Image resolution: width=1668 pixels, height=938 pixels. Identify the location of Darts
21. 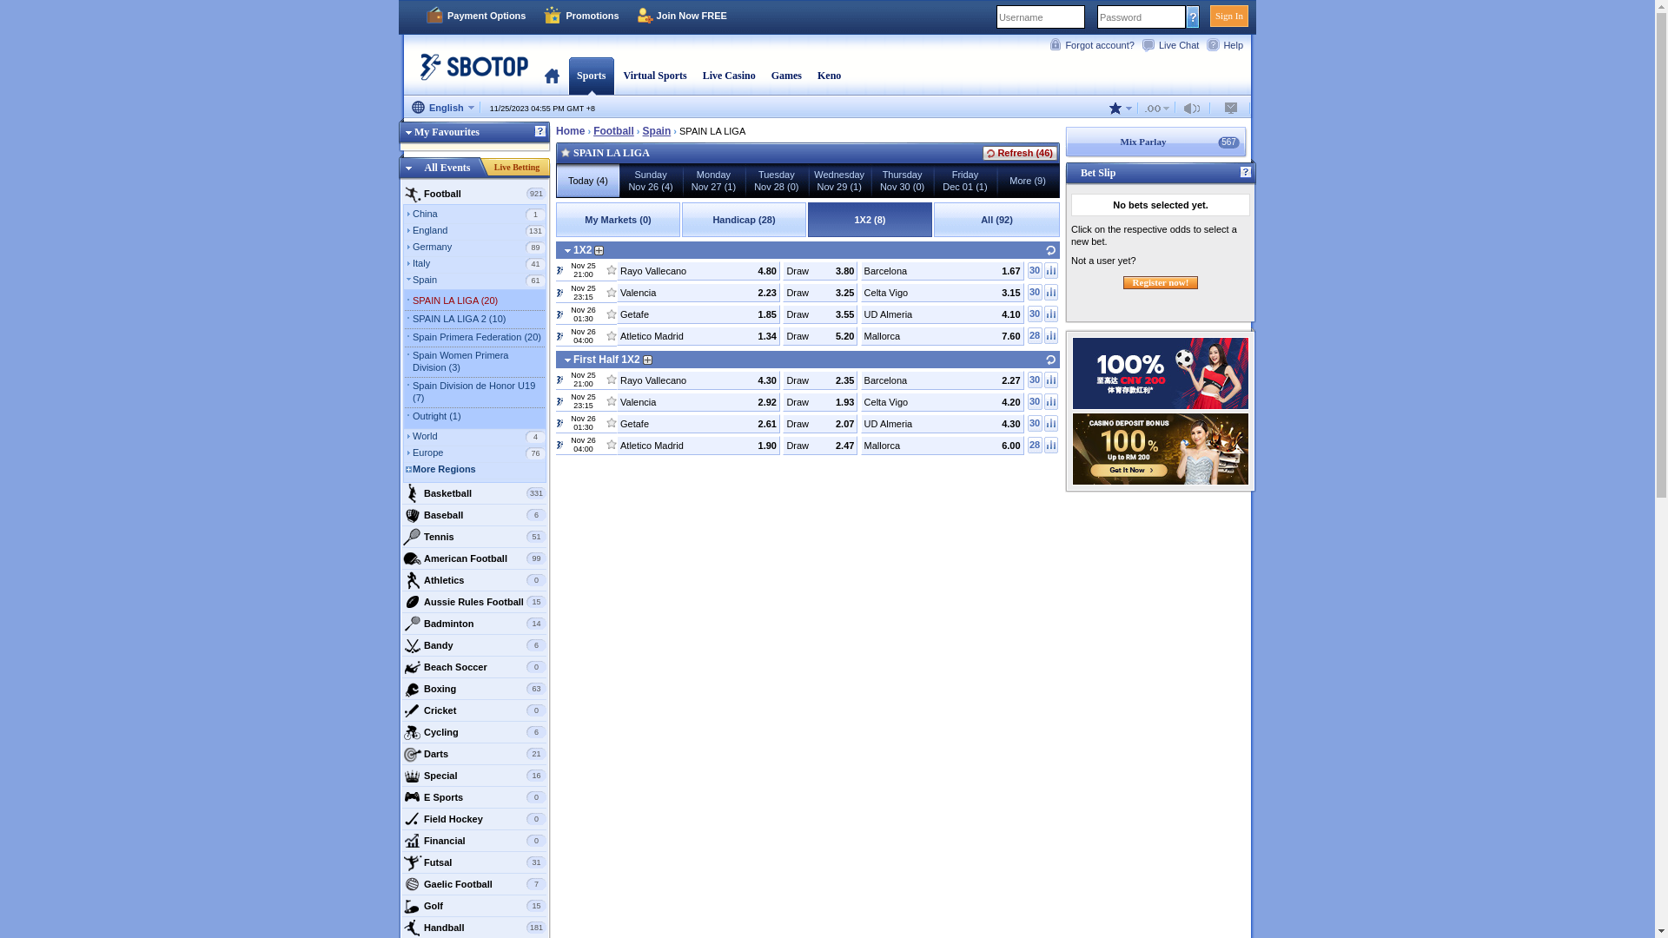
(474, 754).